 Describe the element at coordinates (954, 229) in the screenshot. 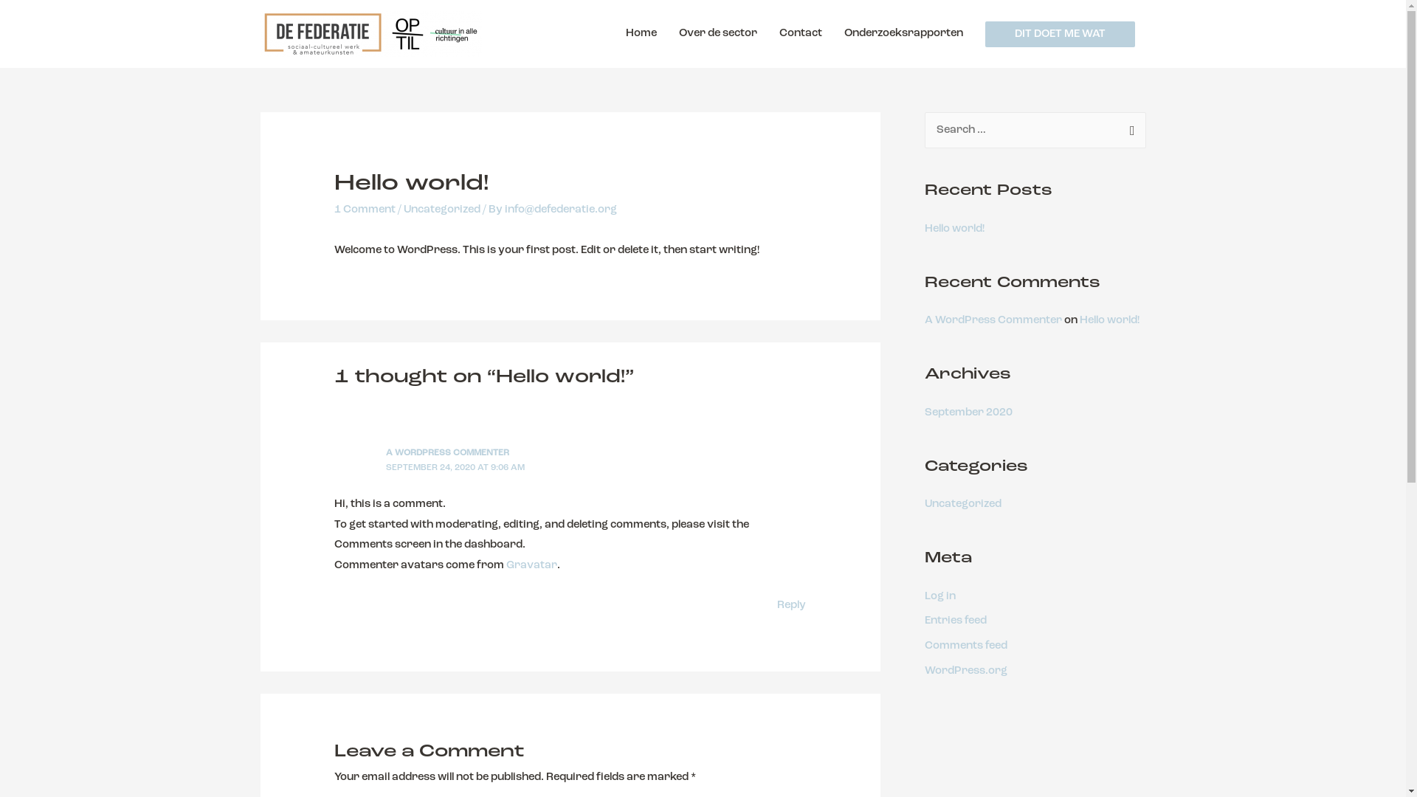

I see `Hello world!` at that location.